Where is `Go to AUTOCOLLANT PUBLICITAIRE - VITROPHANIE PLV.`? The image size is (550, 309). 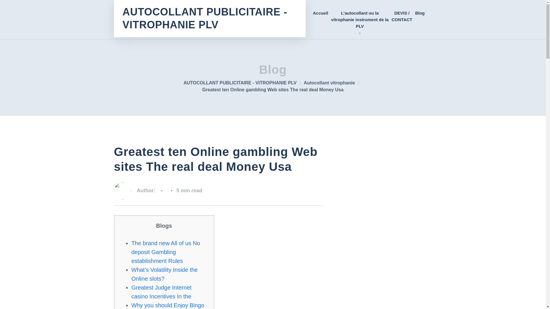
Go to AUTOCOLLANT PUBLICITAIRE - VITROPHANIE PLV. is located at coordinates (244, 83).